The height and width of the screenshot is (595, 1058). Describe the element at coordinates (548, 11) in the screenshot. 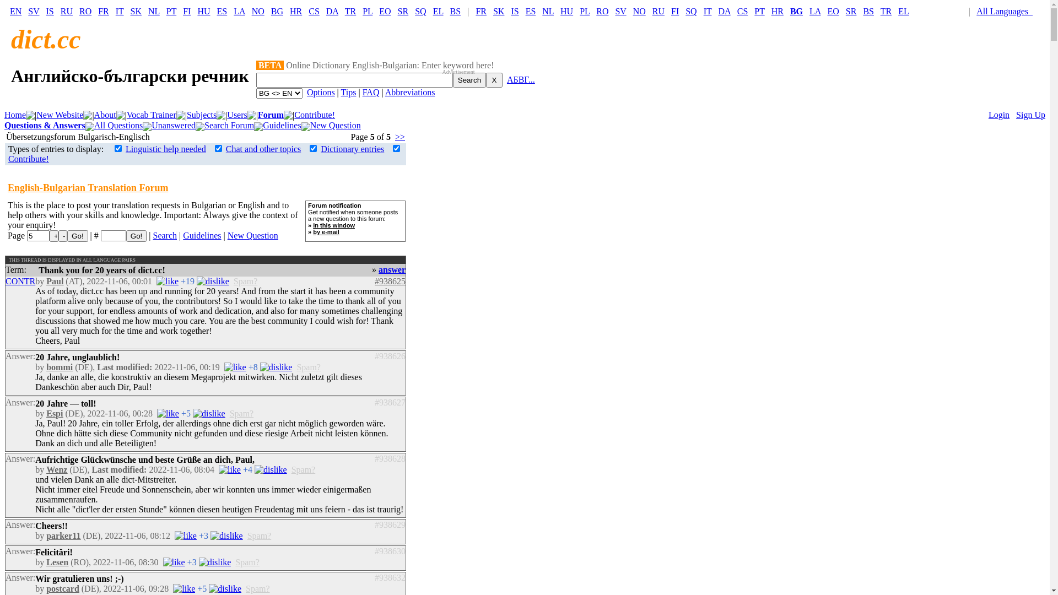

I see `NL` at that location.